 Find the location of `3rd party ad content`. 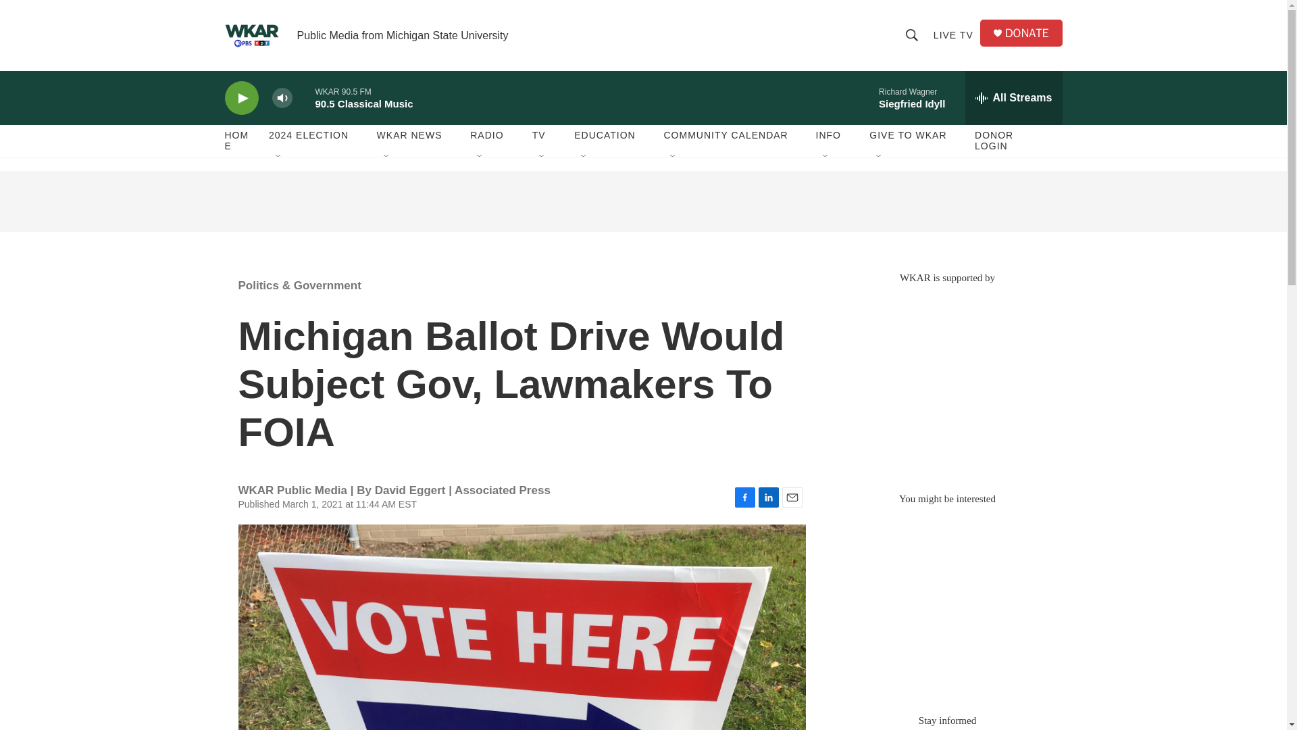

3rd party ad content is located at coordinates (642, 201).